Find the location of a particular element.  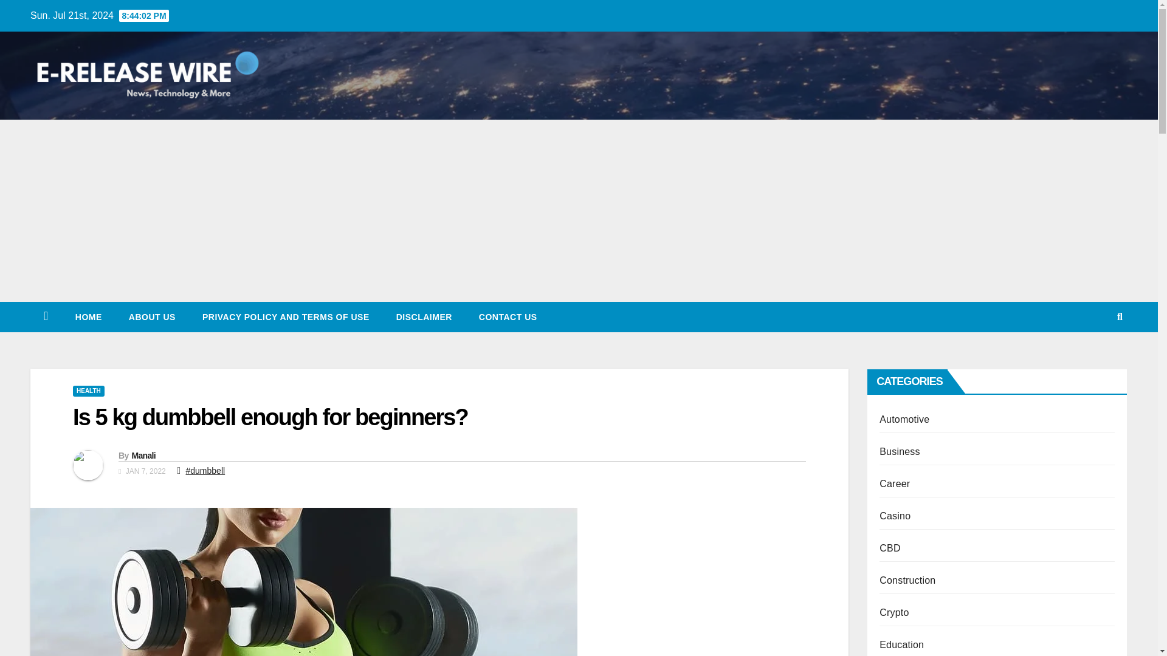

Disclaimer is located at coordinates (424, 316).